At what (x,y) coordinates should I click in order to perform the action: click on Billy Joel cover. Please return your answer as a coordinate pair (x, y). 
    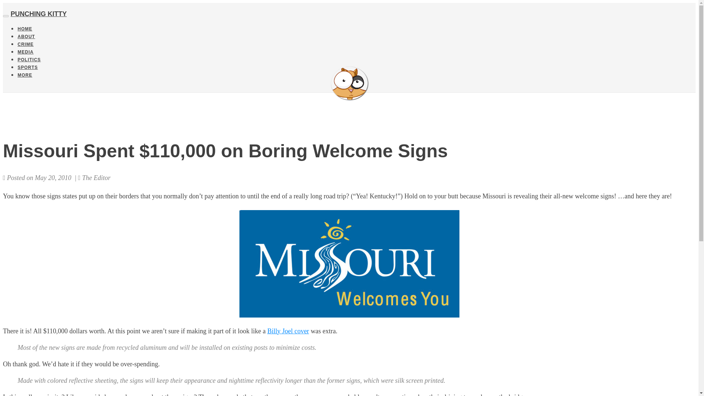
    Looking at the image, I should click on (288, 331).